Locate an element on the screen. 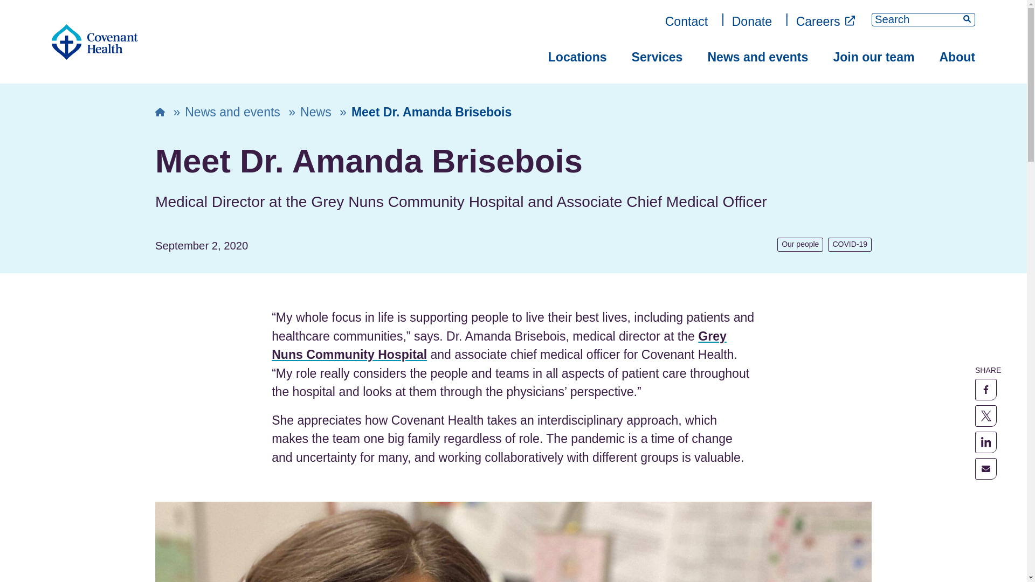 This screenshot has width=1035, height=582. CareersExternal Link is located at coordinates (826, 22).